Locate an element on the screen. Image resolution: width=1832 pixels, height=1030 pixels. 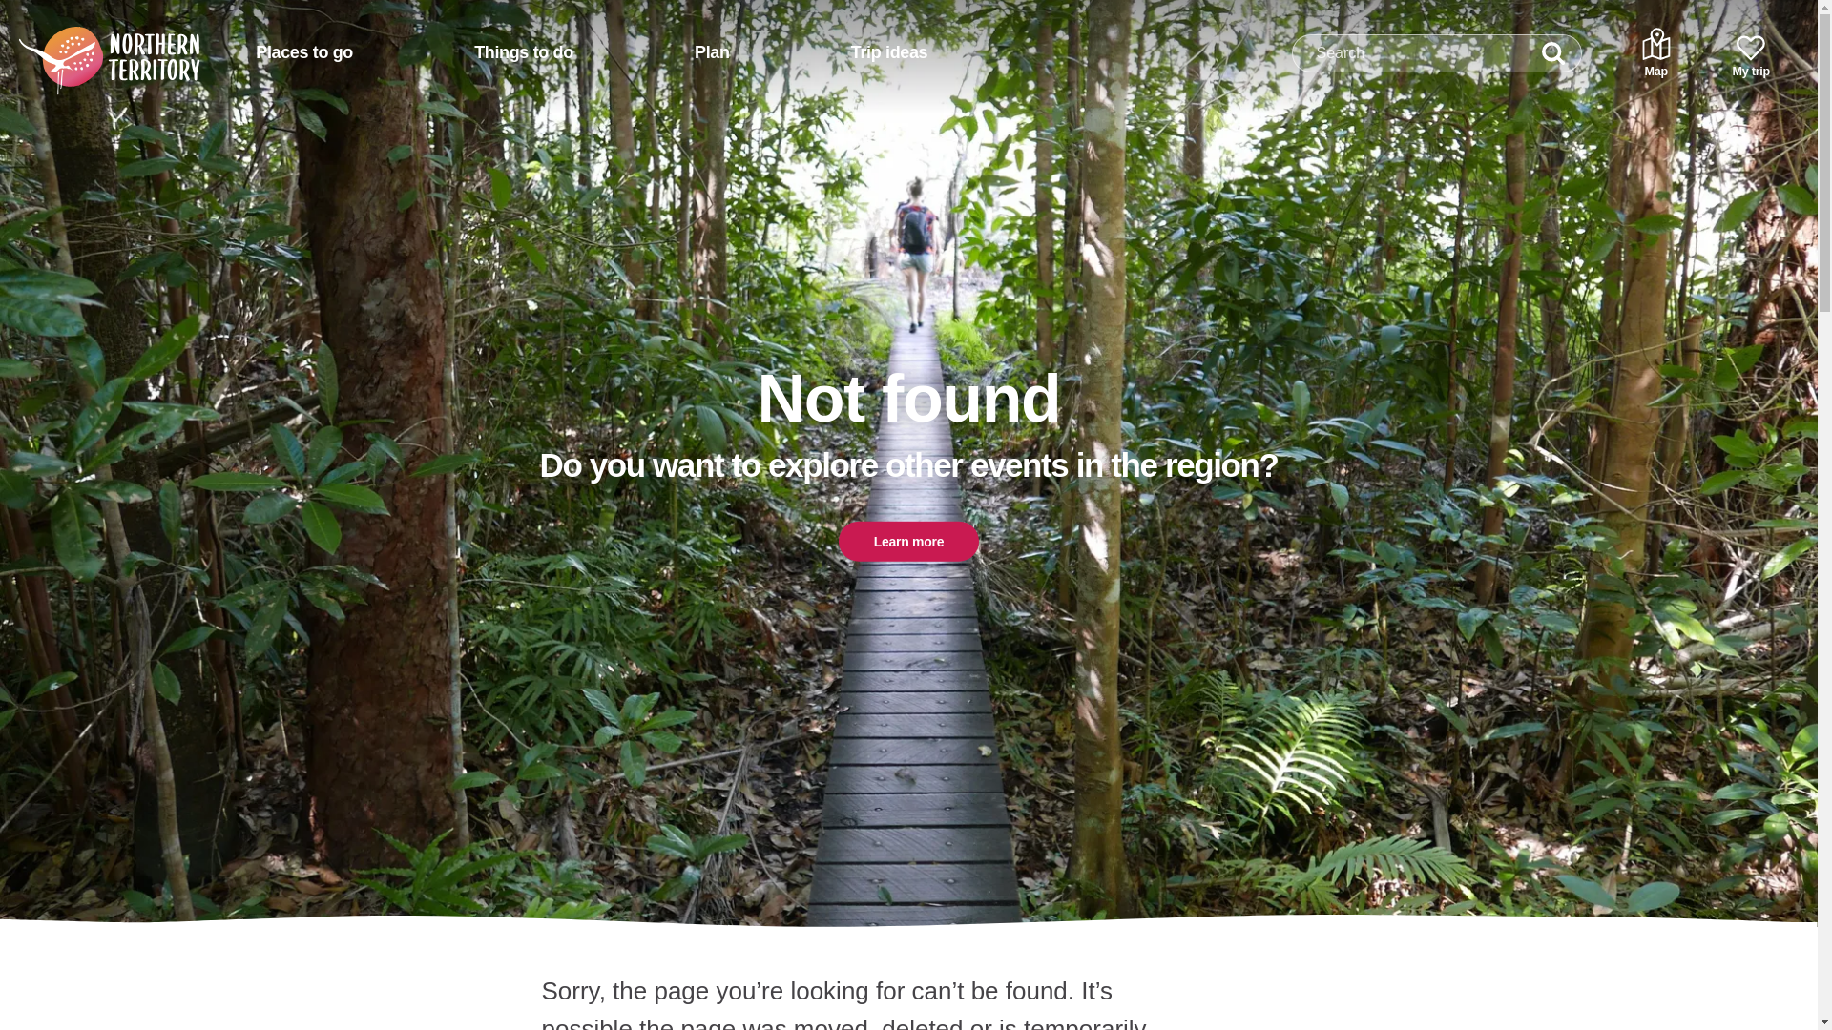
Things to do is located at coordinates (523, 53).